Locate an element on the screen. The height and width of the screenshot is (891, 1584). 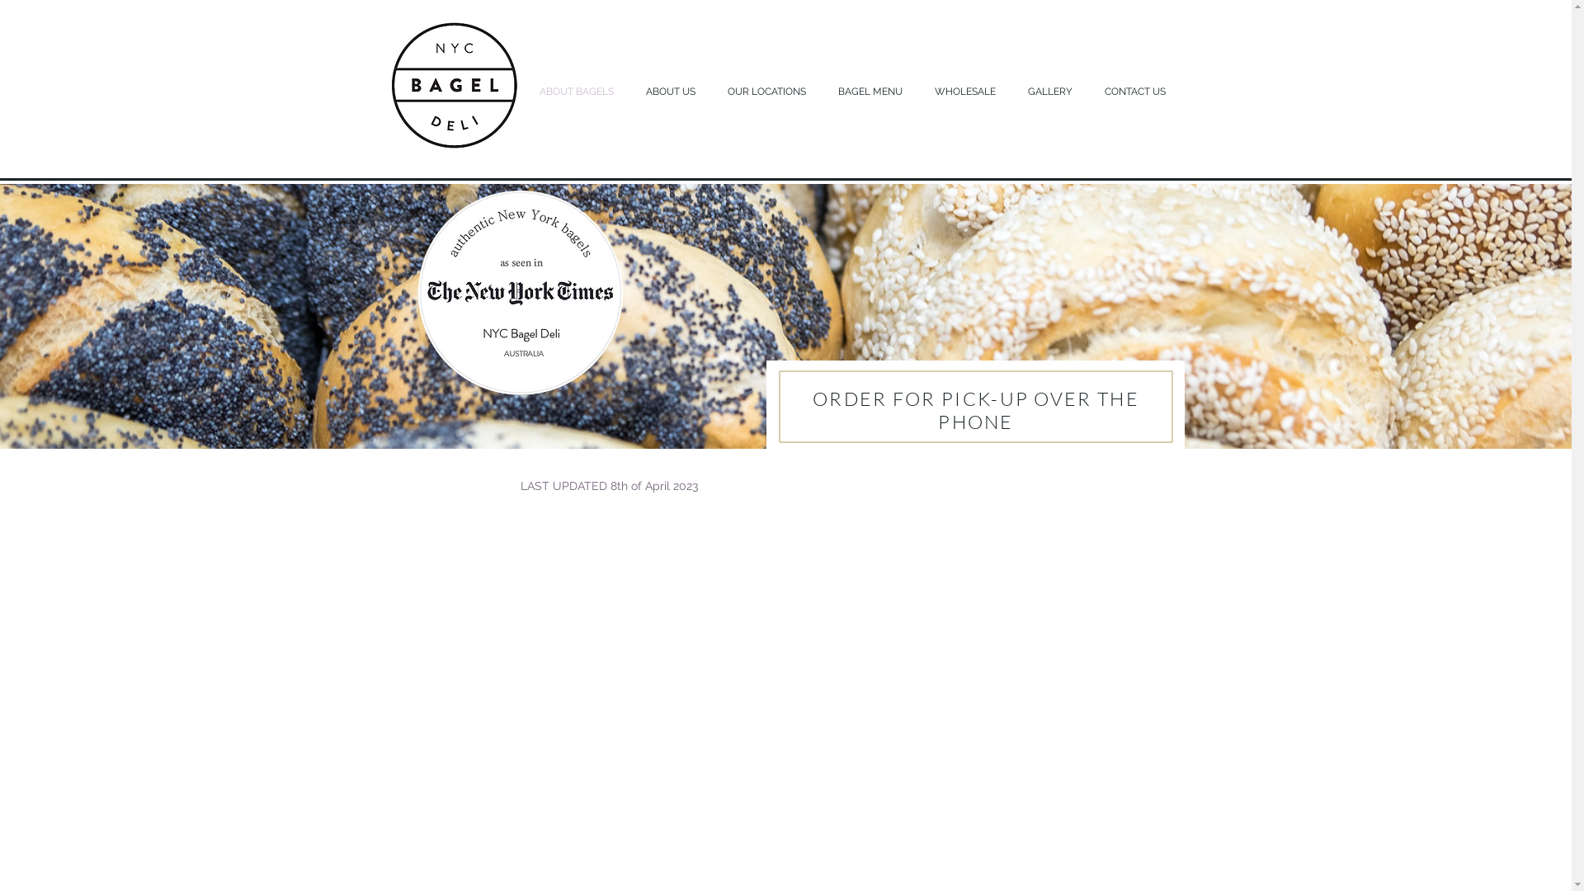
WHOLESALE is located at coordinates (969, 92).